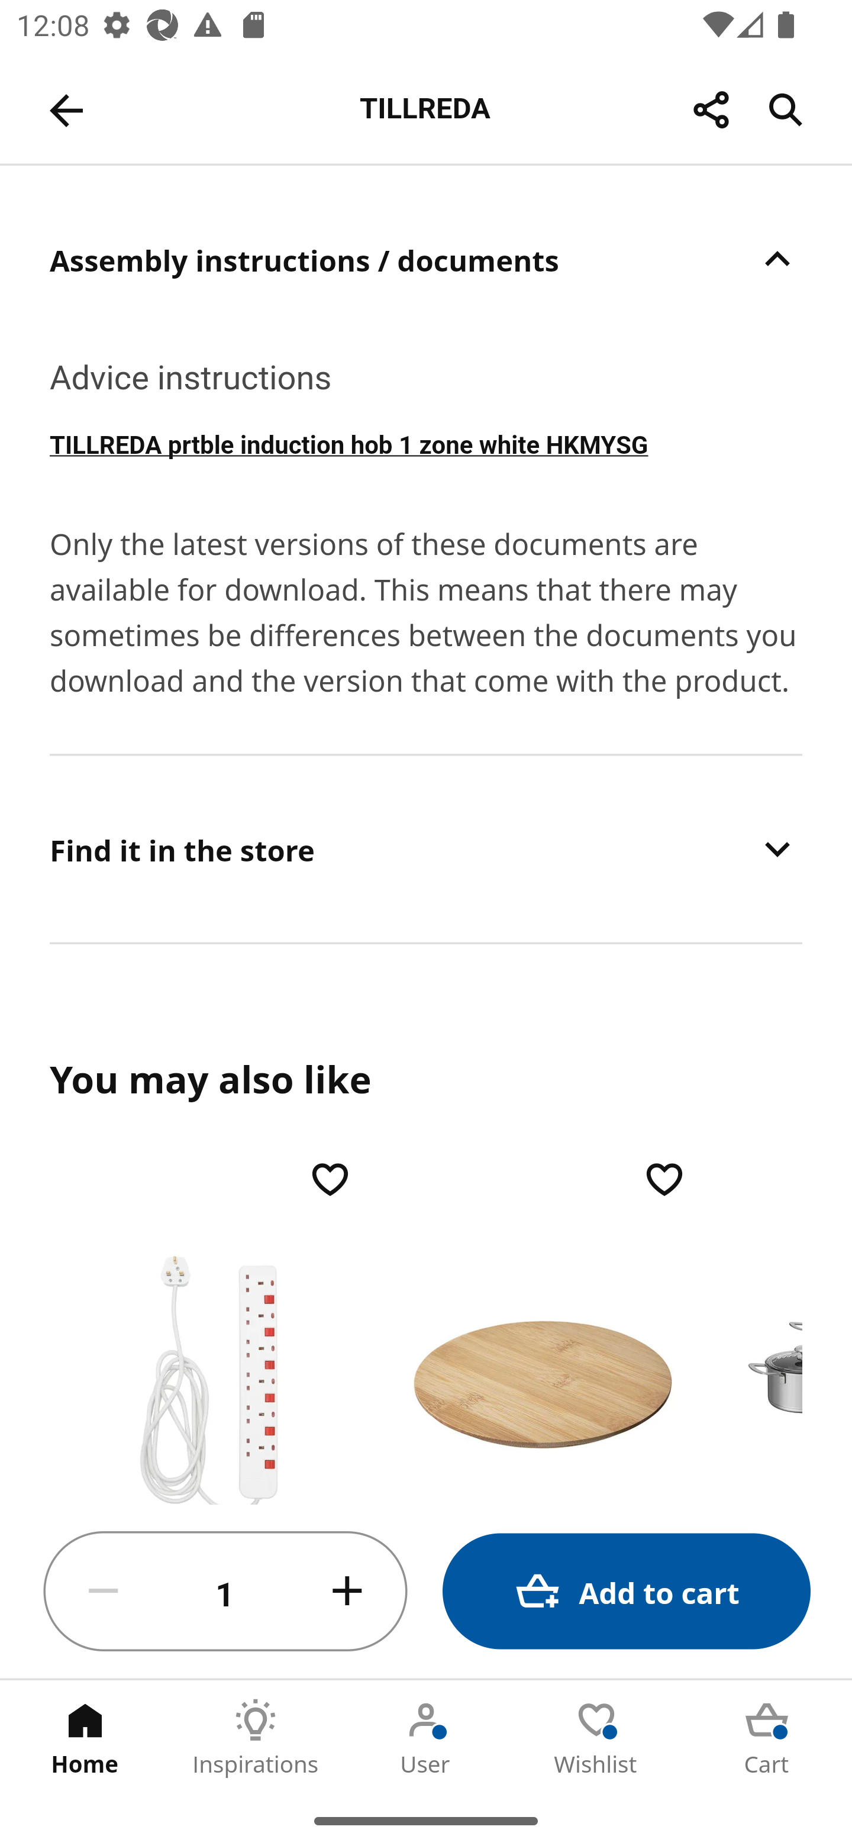  I want to click on Add to cart, so click(626, 1592).